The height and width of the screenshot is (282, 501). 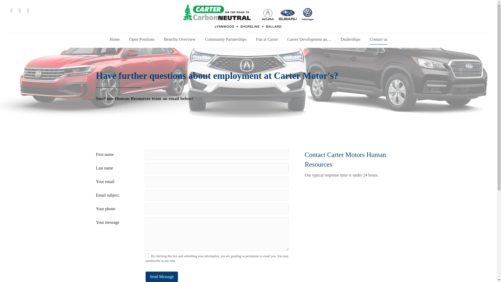 I want to click on false, so click(x=147, y=255).